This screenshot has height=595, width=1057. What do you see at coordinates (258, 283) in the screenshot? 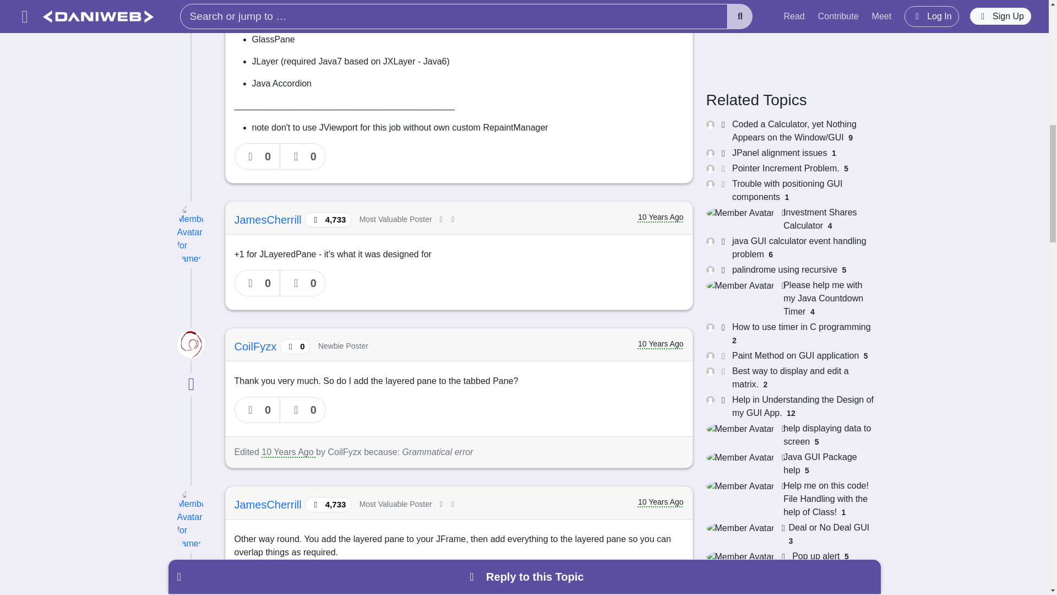
I see `0` at bounding box center [258, 283].